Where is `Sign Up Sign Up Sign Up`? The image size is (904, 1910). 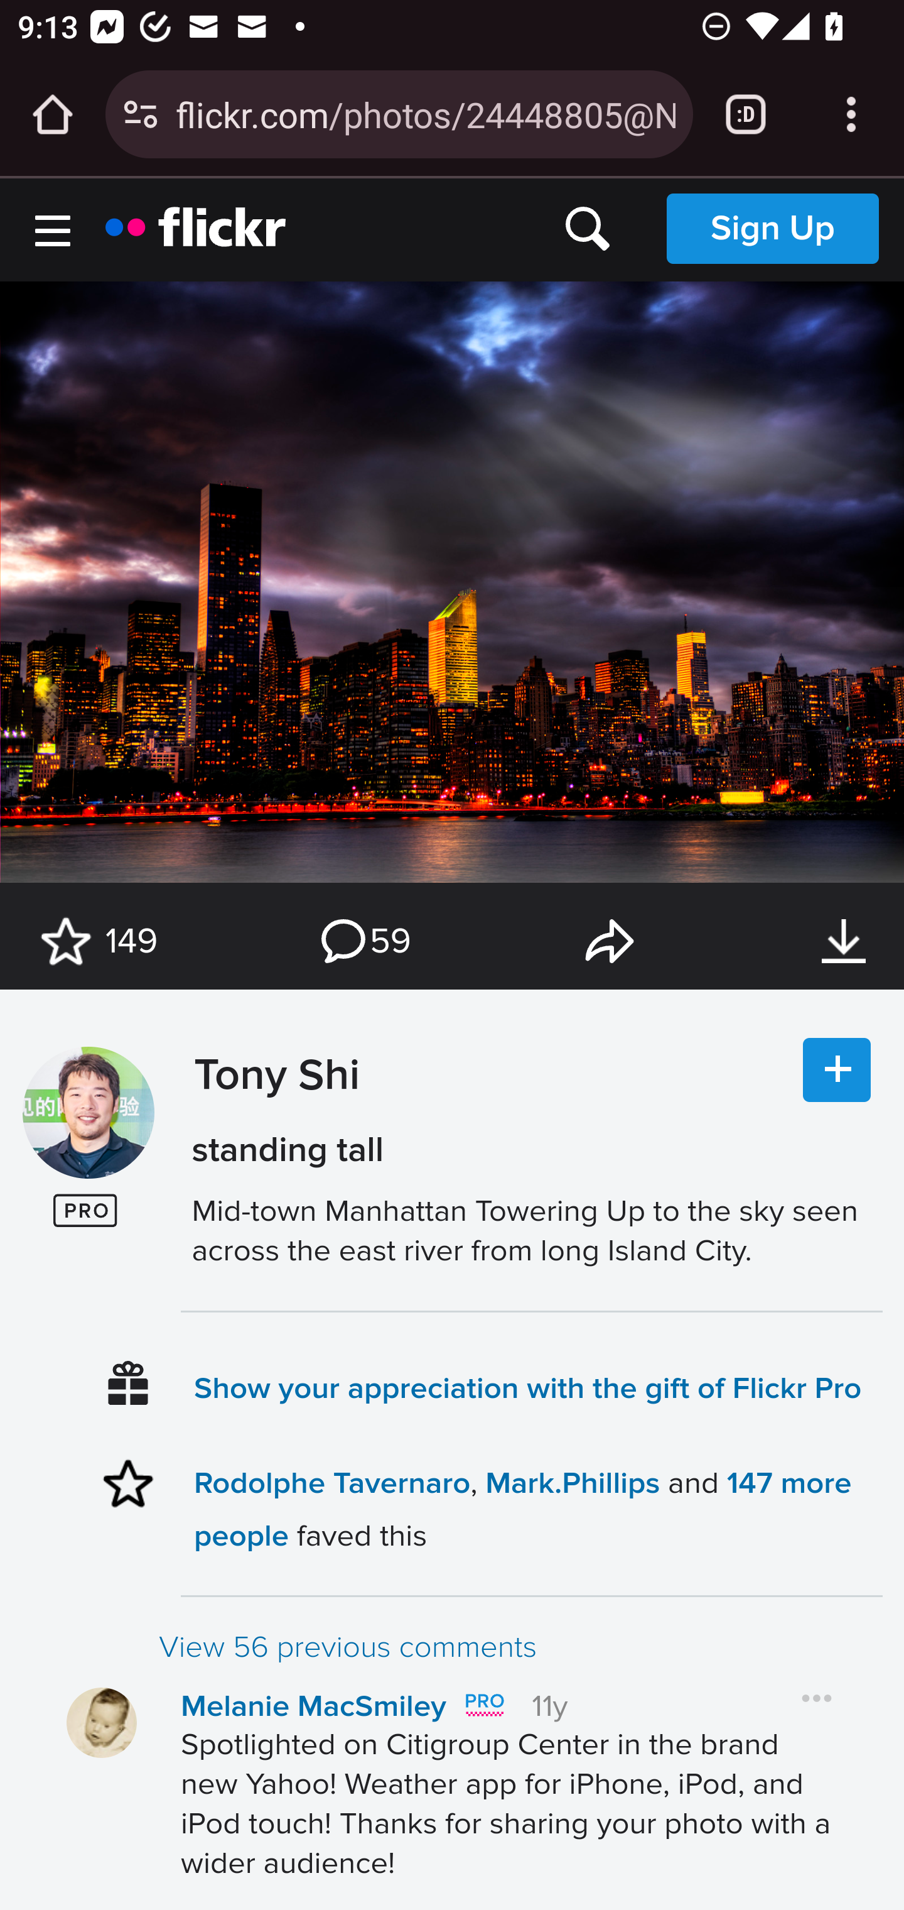
Sign Up Sign Up Sign Up is located at coordinates (772, 228).